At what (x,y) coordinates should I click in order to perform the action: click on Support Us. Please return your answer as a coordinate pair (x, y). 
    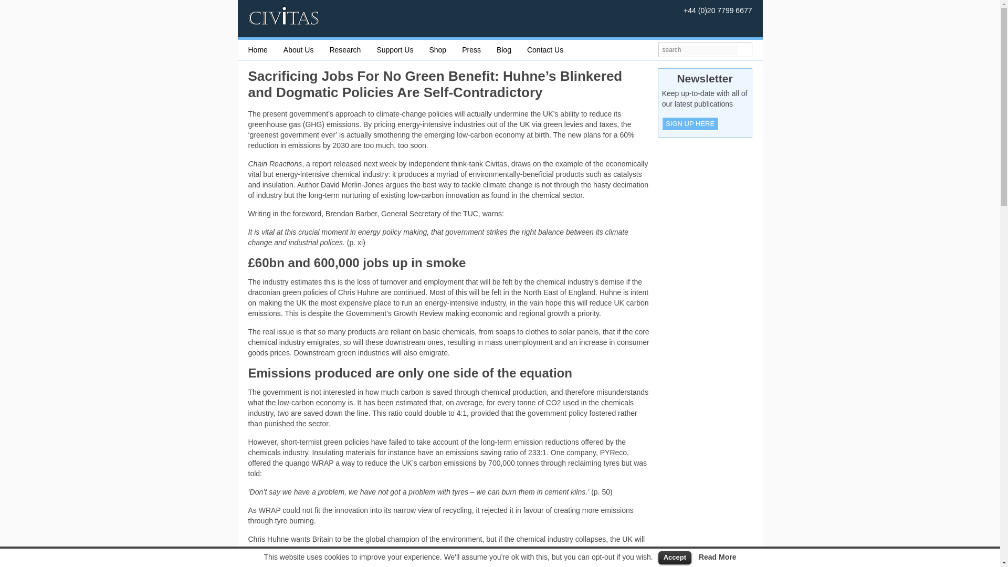
    Looking at the image, I should click on (402, 49).